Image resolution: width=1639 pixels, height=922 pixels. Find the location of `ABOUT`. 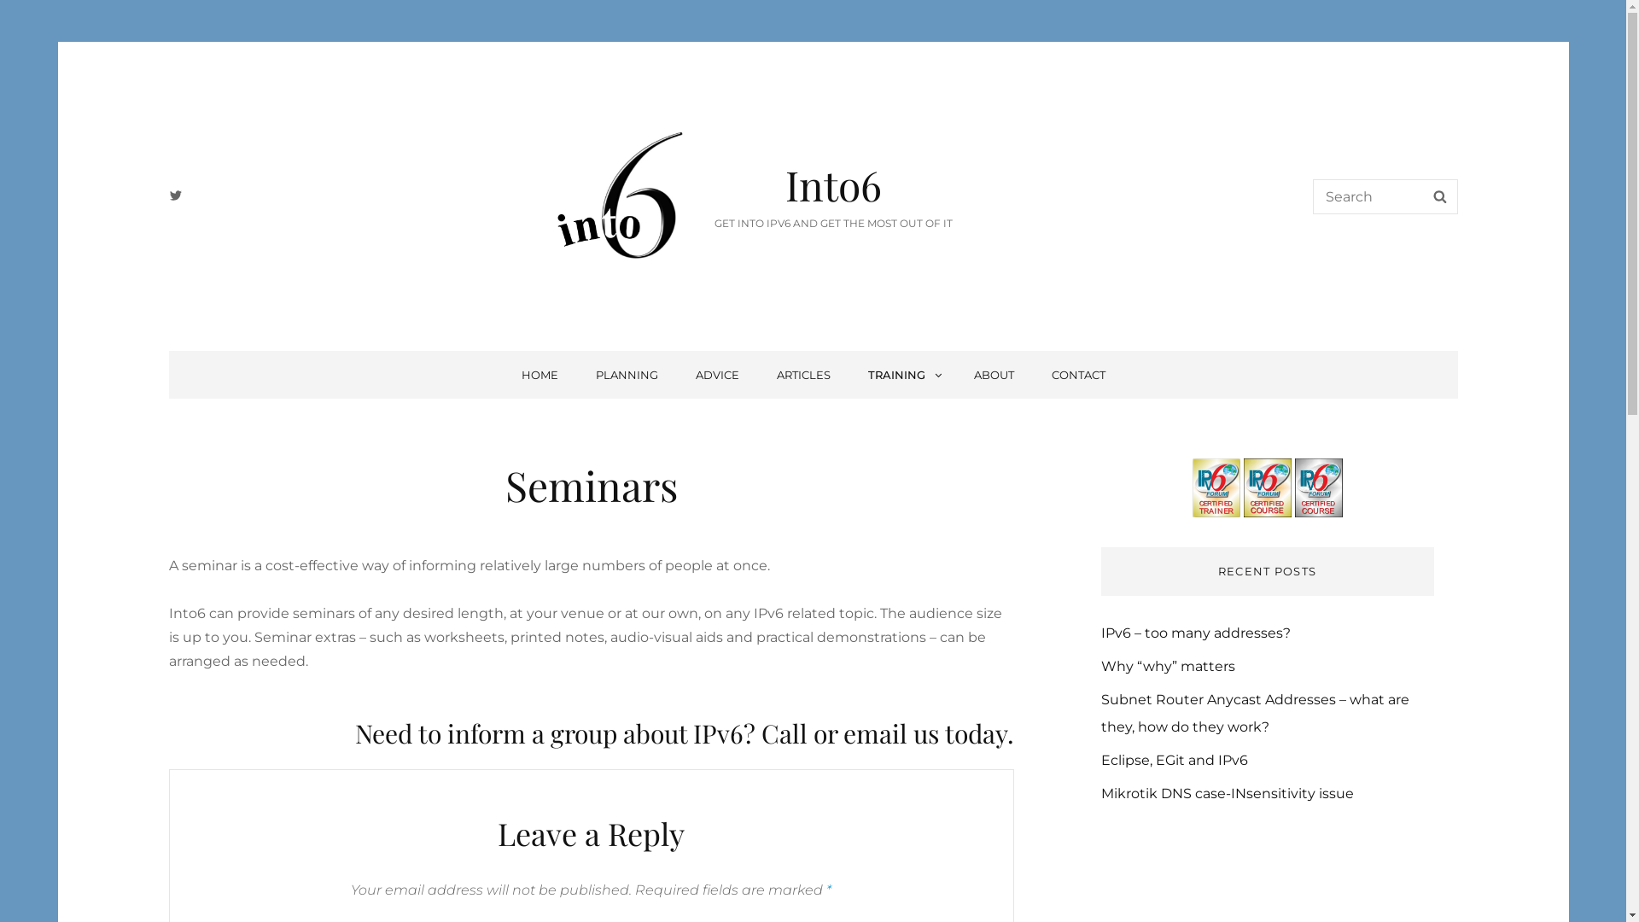

ABOUT is located at coordinates (994, 375).